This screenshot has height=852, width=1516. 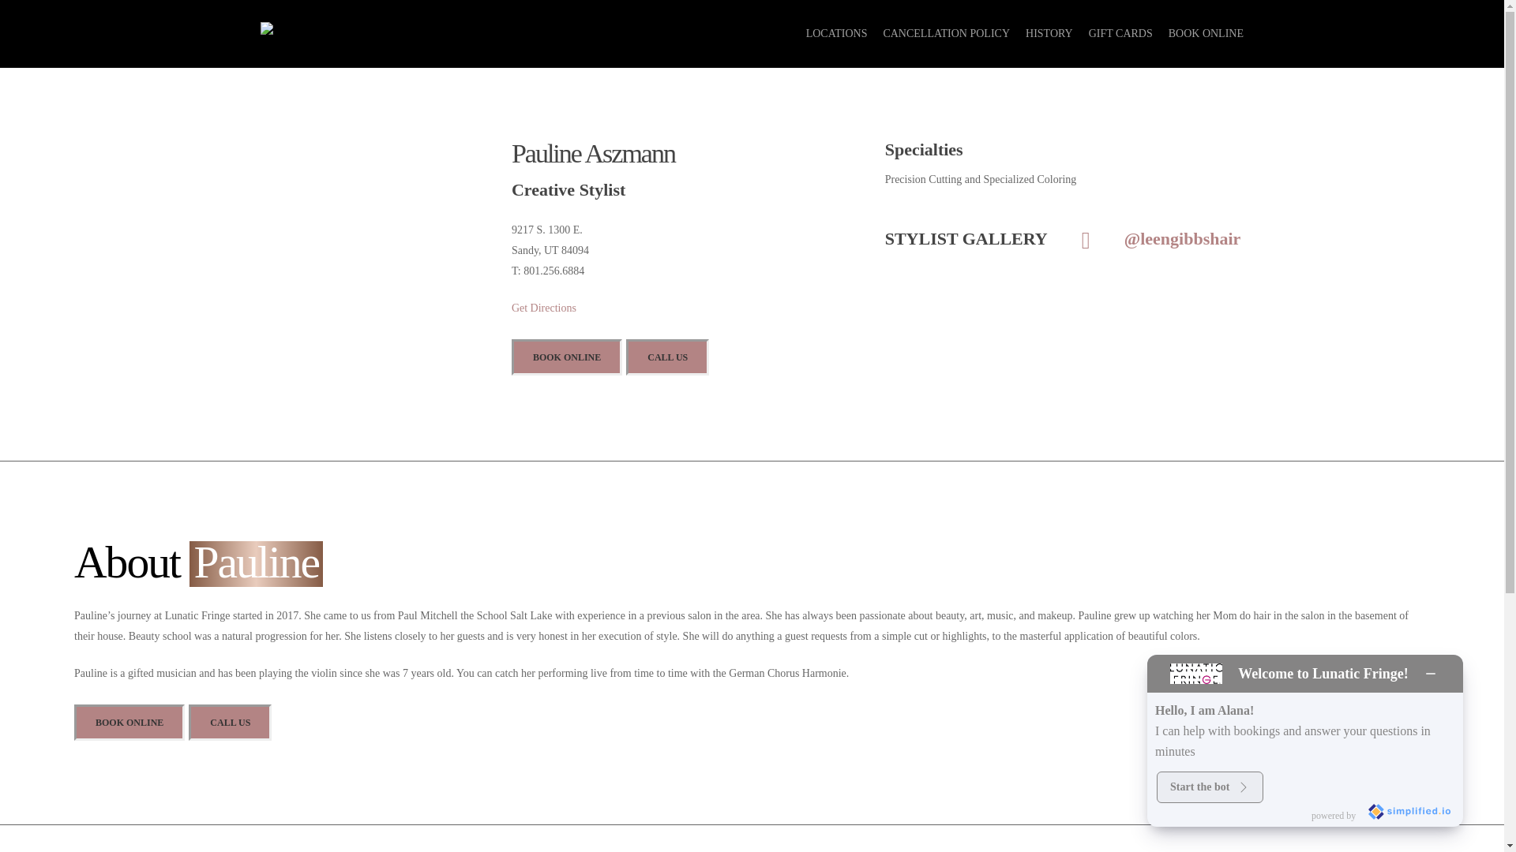 I want to click on Welcome to Lunatic Fringe!, so click(x=1323, y=674).